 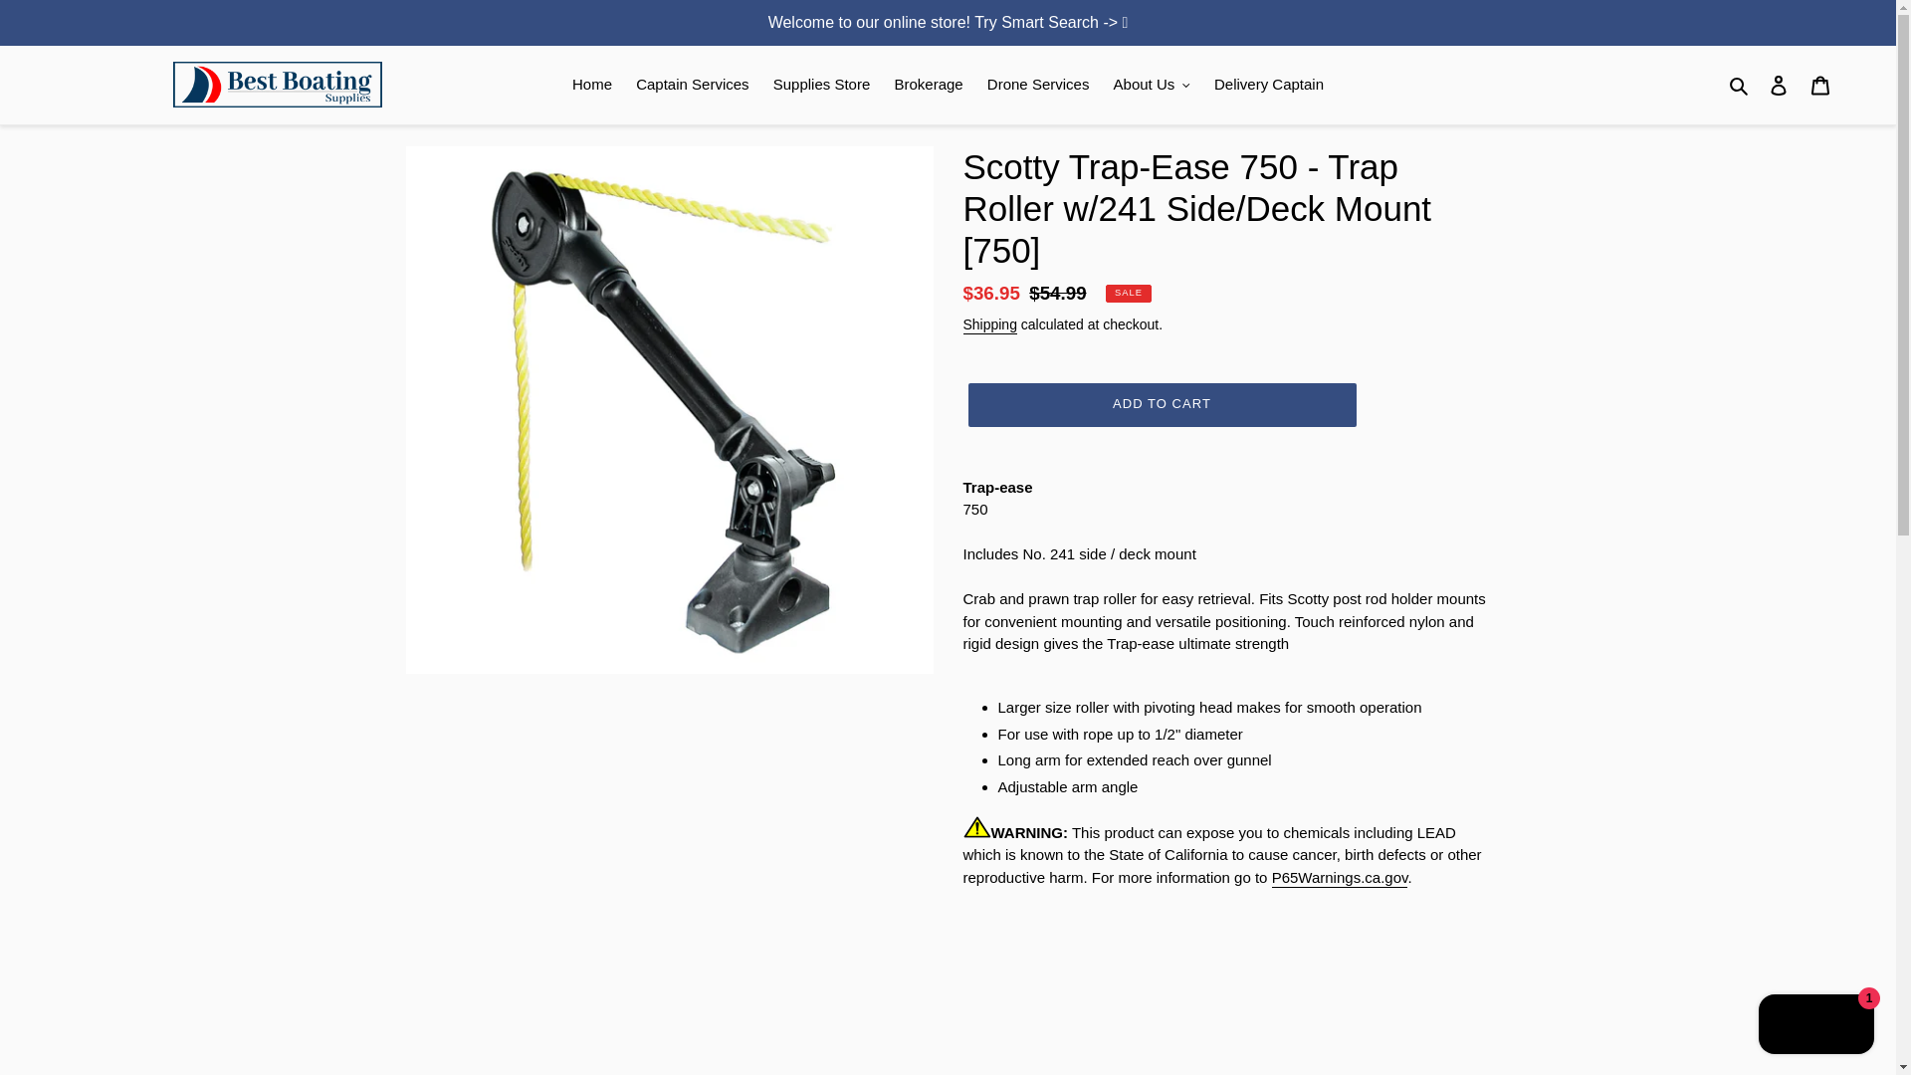 What do you see at coordinates (1779, 84) in the screenshot?
I see `Log in` at bounding box center [1779, 84].